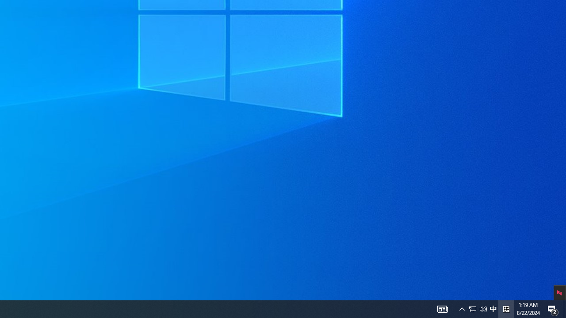 This screenshot has width=566, height=318. I want to click on Tray Input Indicator - Chinese (Simplified, China), so click(506, 309).